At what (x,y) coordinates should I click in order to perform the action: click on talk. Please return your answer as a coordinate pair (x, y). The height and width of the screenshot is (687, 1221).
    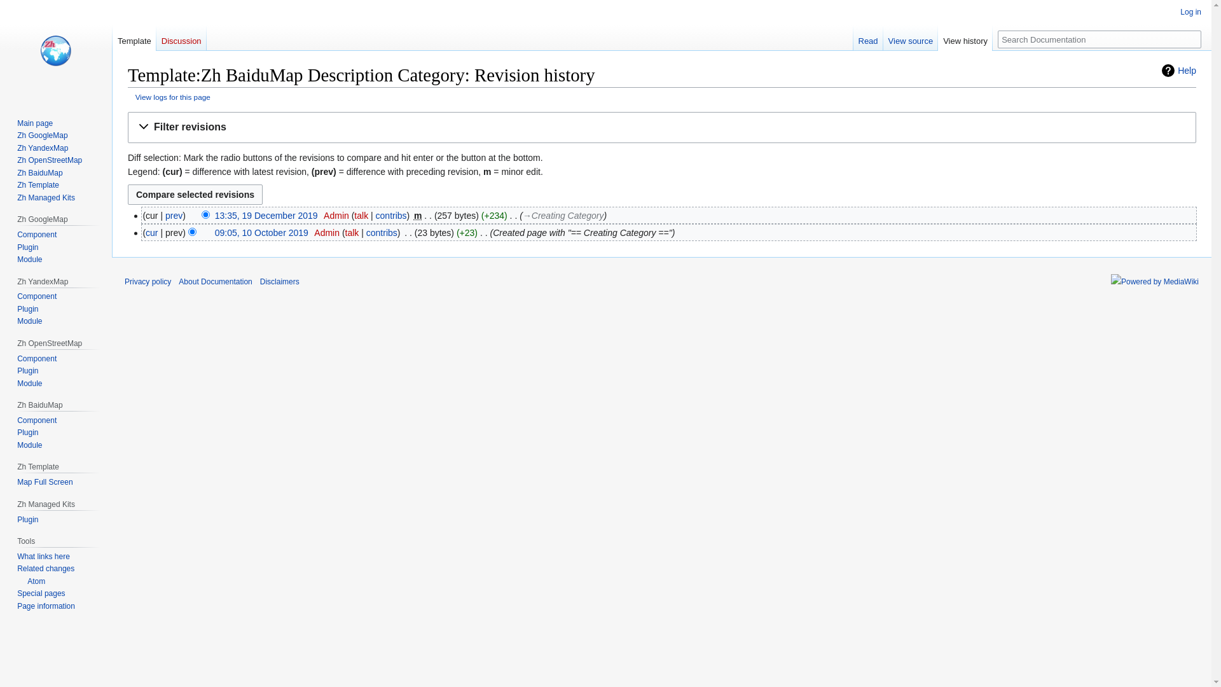
    Looking at the image, I should click on (361, 216).